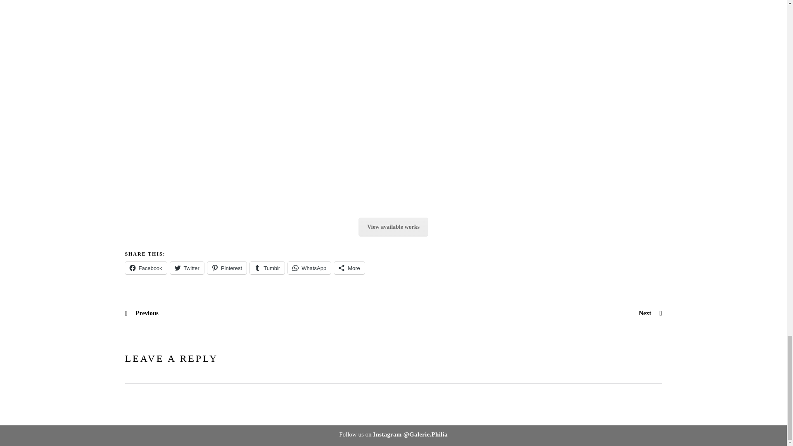  What do you see at coordinates (145, 268) in the screenshot?
I see `Click to share on Facebook` at bounding box center [145, 268].